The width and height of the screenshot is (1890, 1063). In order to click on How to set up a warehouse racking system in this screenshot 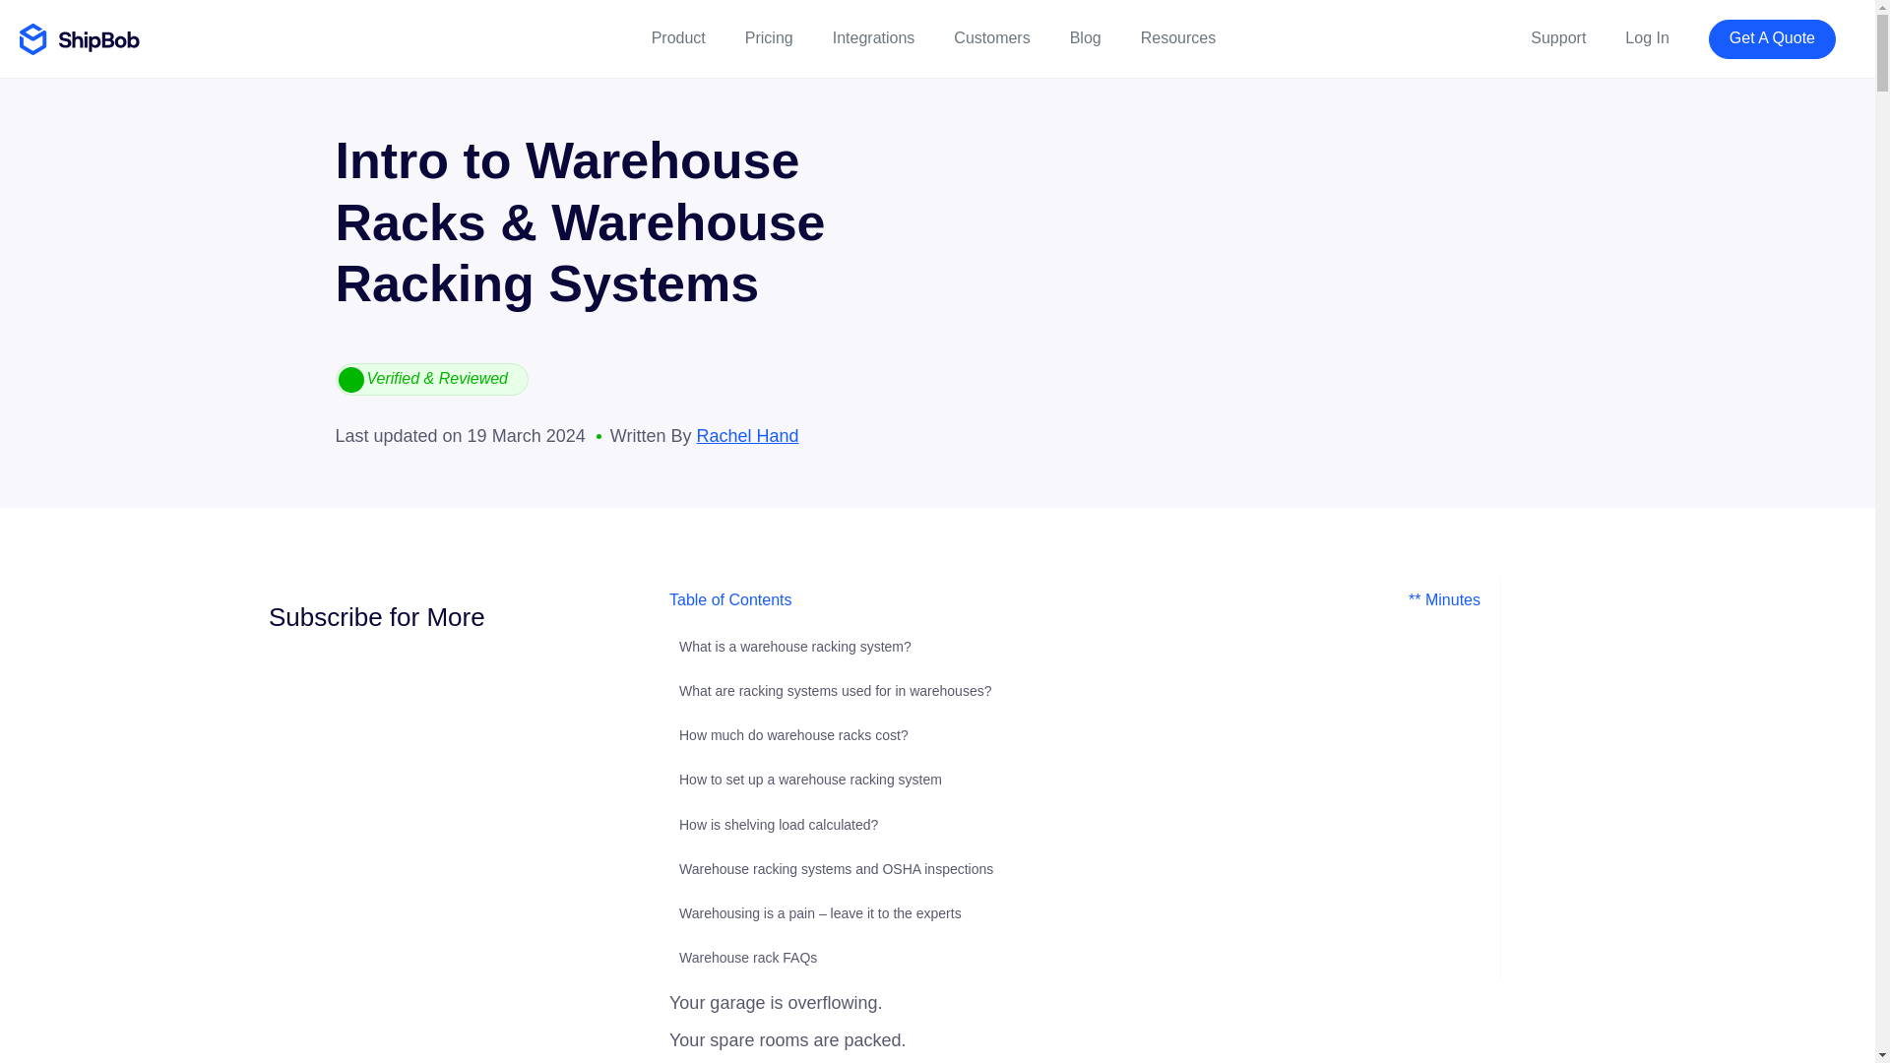, I will do `click(809, 780)`.